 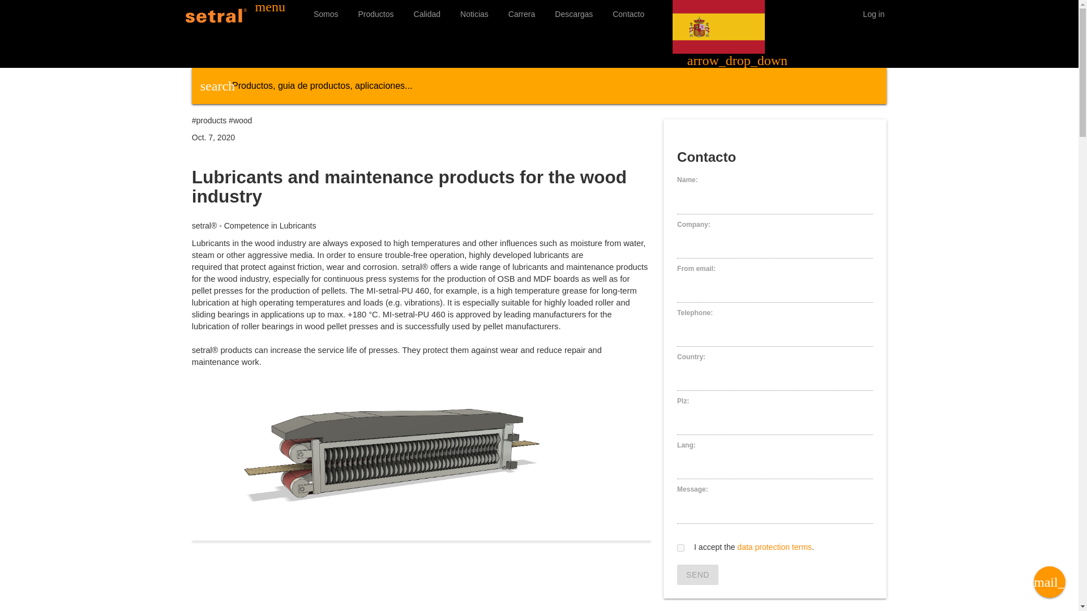 I want to click on Noticias, so click(x=474, y=14).